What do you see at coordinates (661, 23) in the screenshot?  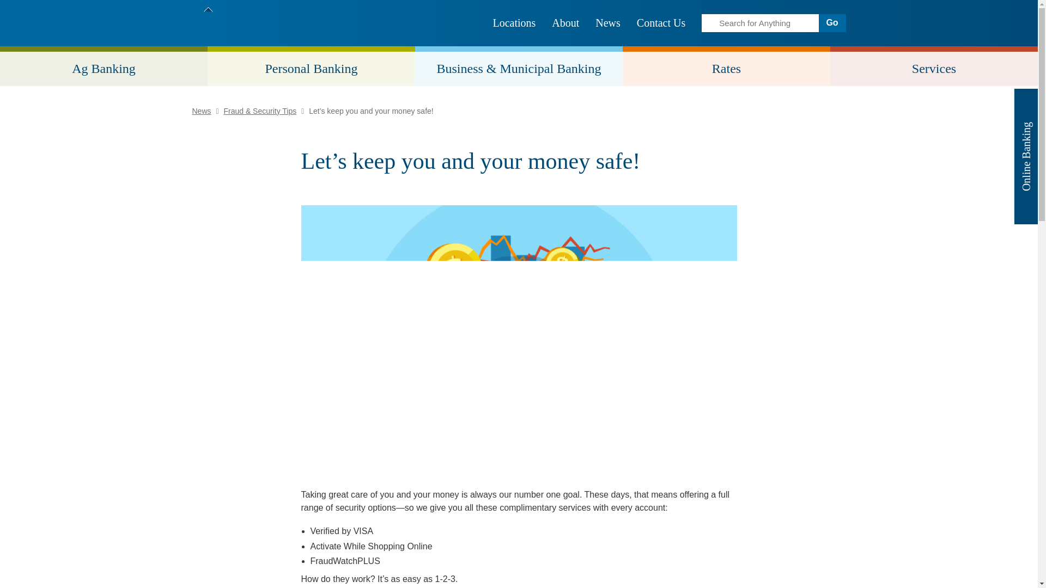 I see `Contact Us` at bounding box center [661, 23].